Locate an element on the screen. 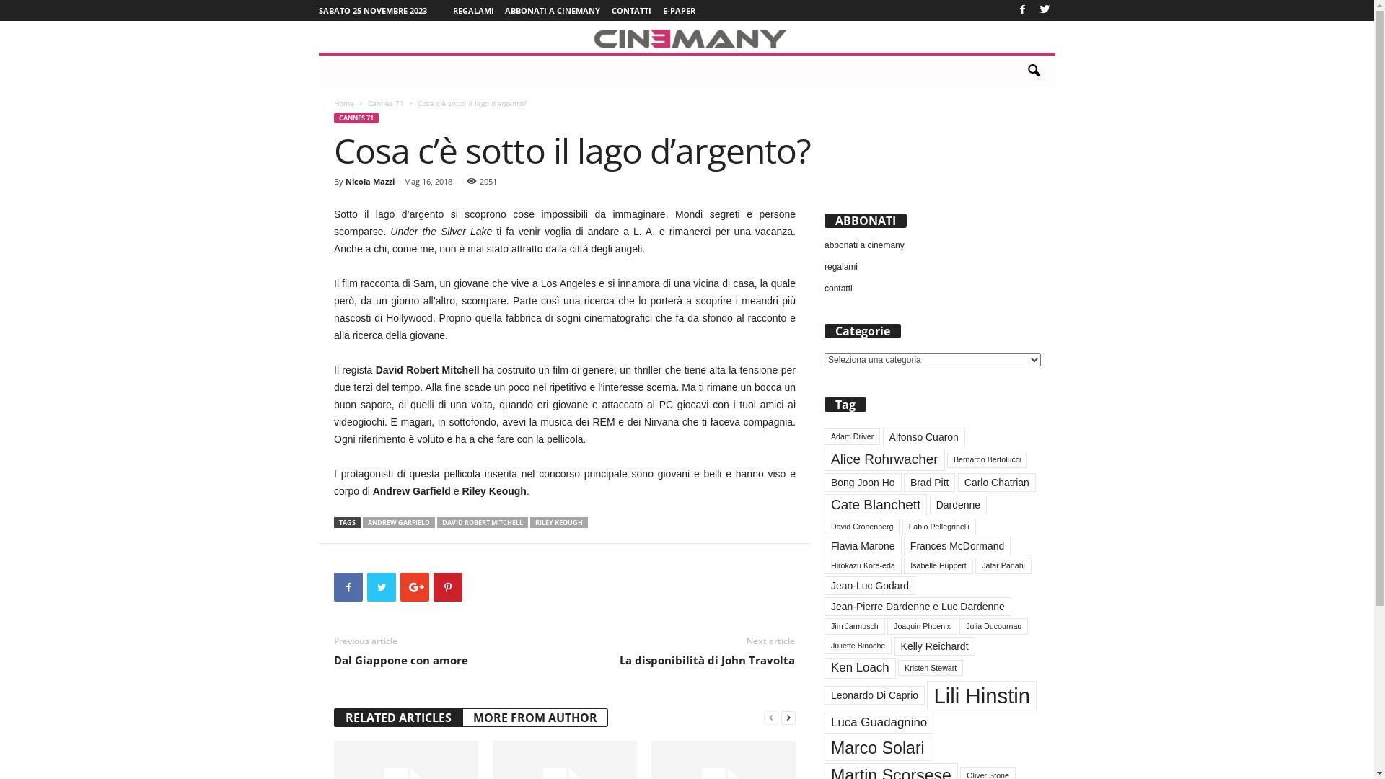 Image resolution: width=1385 pixels, height=779 pixels. RELATED ARTICLES is located at coordinates (398, 718).